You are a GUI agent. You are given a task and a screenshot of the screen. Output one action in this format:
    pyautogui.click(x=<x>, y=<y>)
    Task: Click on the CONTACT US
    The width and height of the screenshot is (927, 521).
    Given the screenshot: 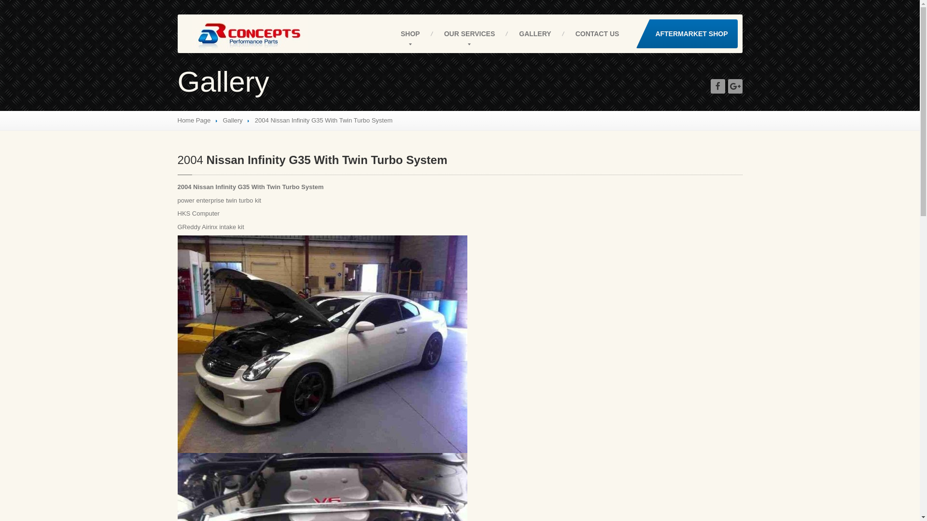 What is the action you would take?
    pyautogui.click(x=598, y=34)
    